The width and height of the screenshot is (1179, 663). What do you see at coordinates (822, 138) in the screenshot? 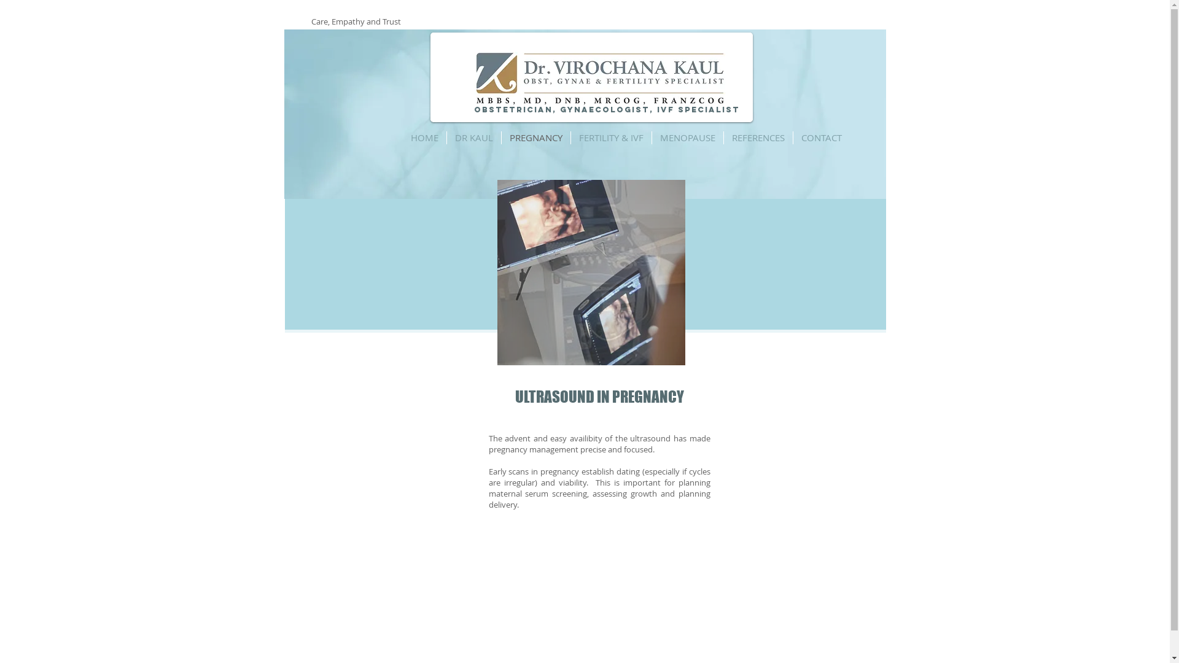
I see `CONTACT` at bounding box center [822, 138].